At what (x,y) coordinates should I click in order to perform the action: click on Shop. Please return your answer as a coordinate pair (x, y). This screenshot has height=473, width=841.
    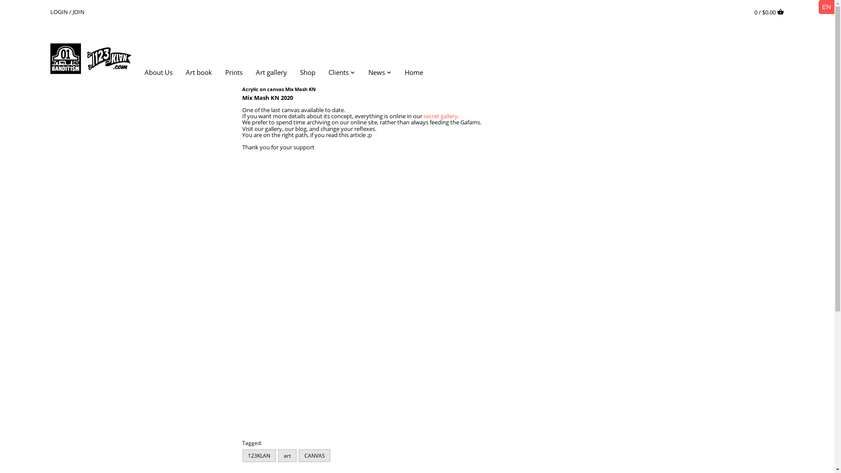
    Looking at the image, I should click on (307, 74).